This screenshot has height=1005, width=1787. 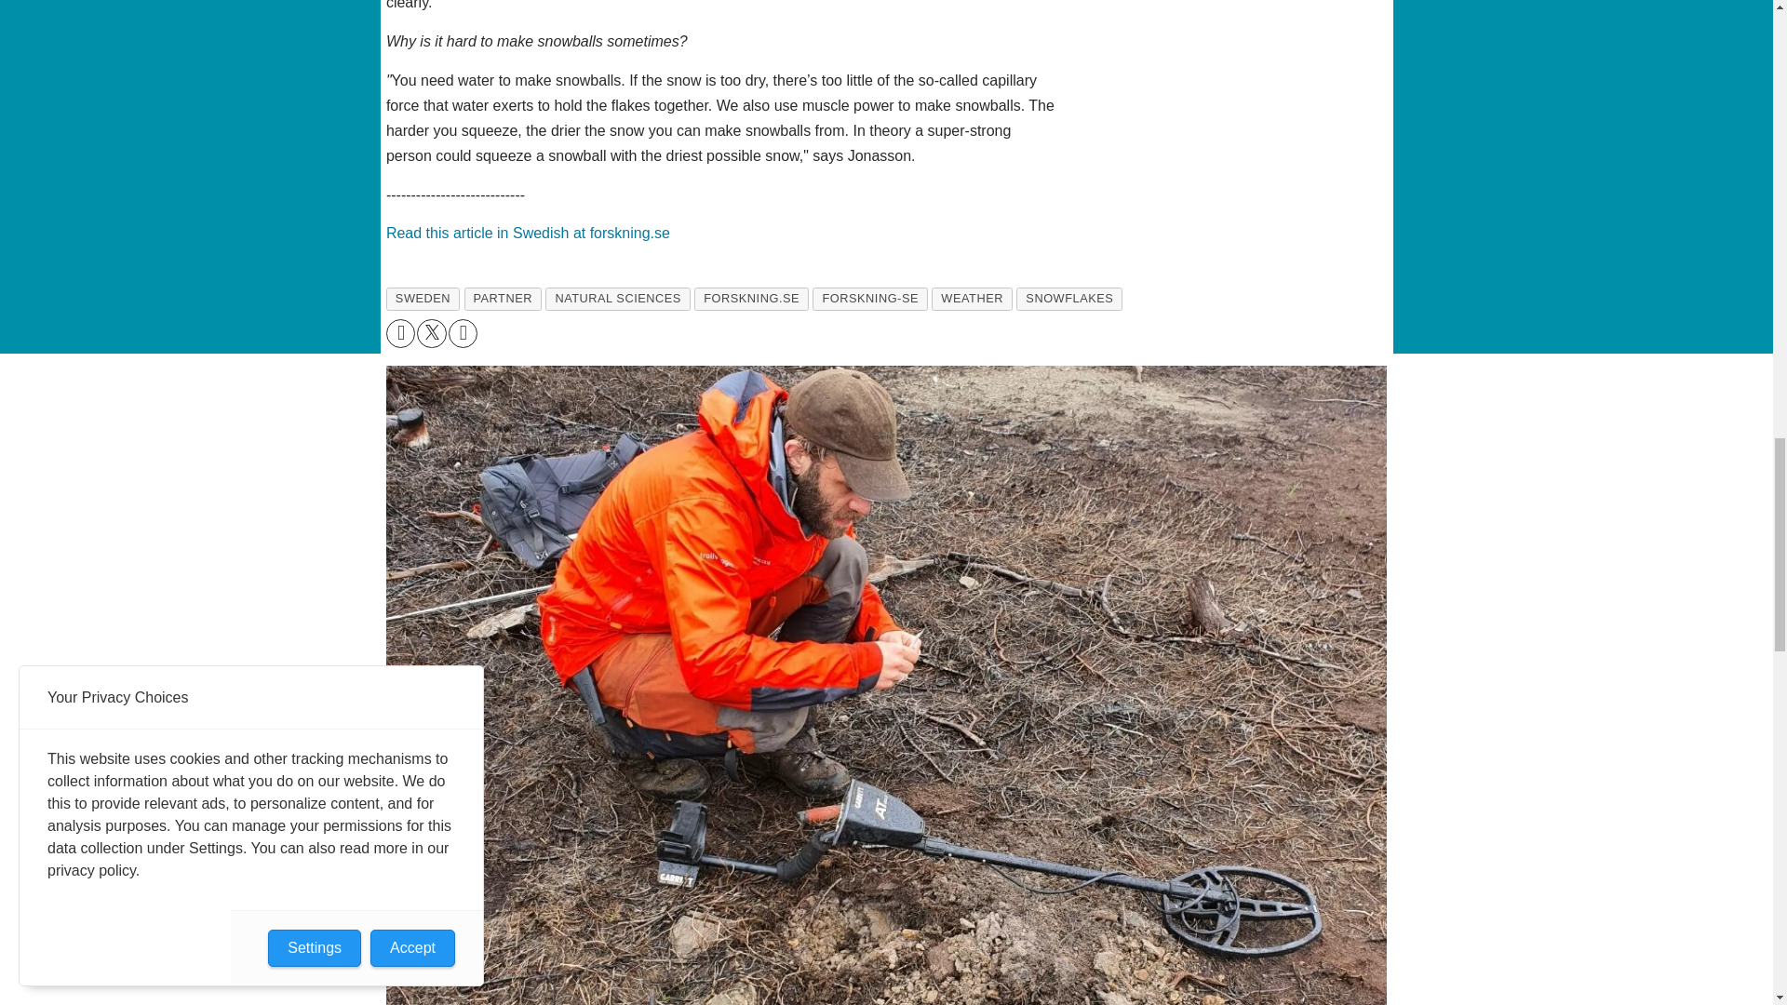 What do you see at coordinates (528, 233) in the screenshot?
I see `Read this article in Swedish at forskning.se` at bounding box center [528, 233].